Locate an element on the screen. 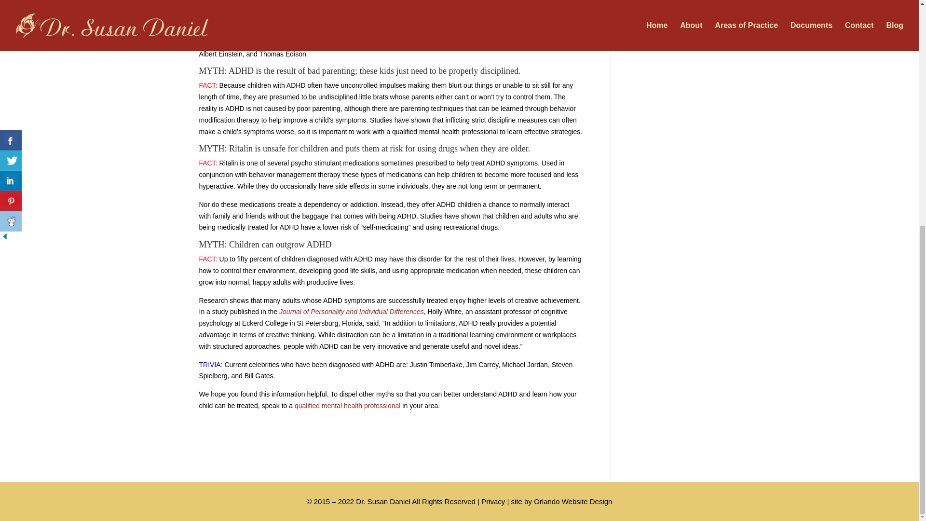 This screenshot has width=926, height=521. qualified mental health professional is located at coordinates (348, 405).